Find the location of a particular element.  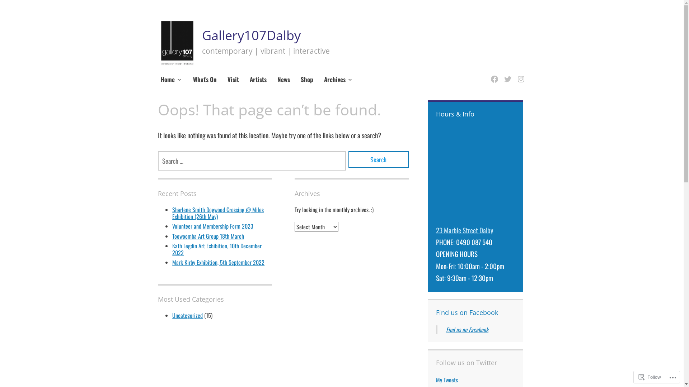

Find us on Facebook is located at coordinates (467, 312).